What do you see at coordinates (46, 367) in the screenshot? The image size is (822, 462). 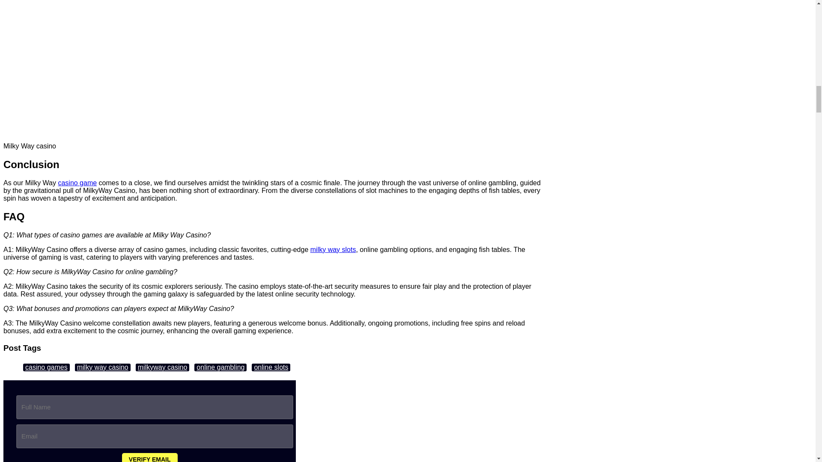 I see `casino games` at bounding box center [46, 367].